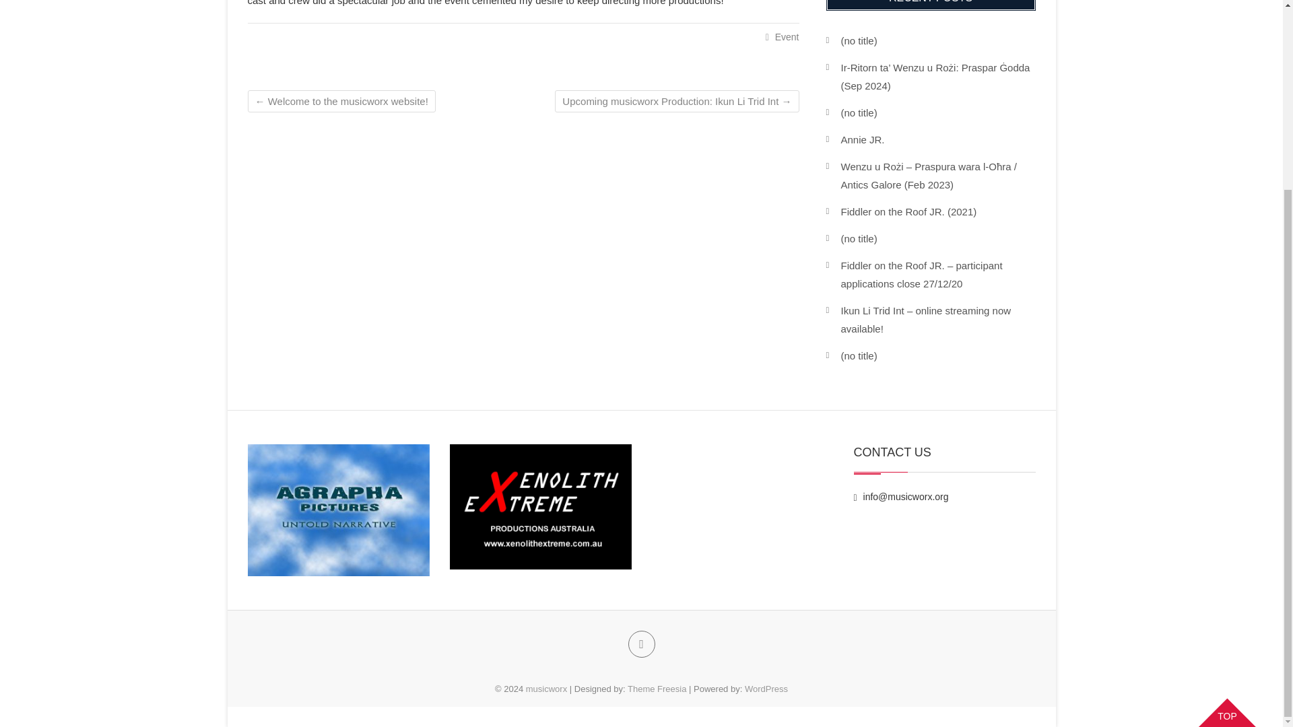 This screenshot has height=727, width=1293. I want to click on WordPress, so click(766, 689).